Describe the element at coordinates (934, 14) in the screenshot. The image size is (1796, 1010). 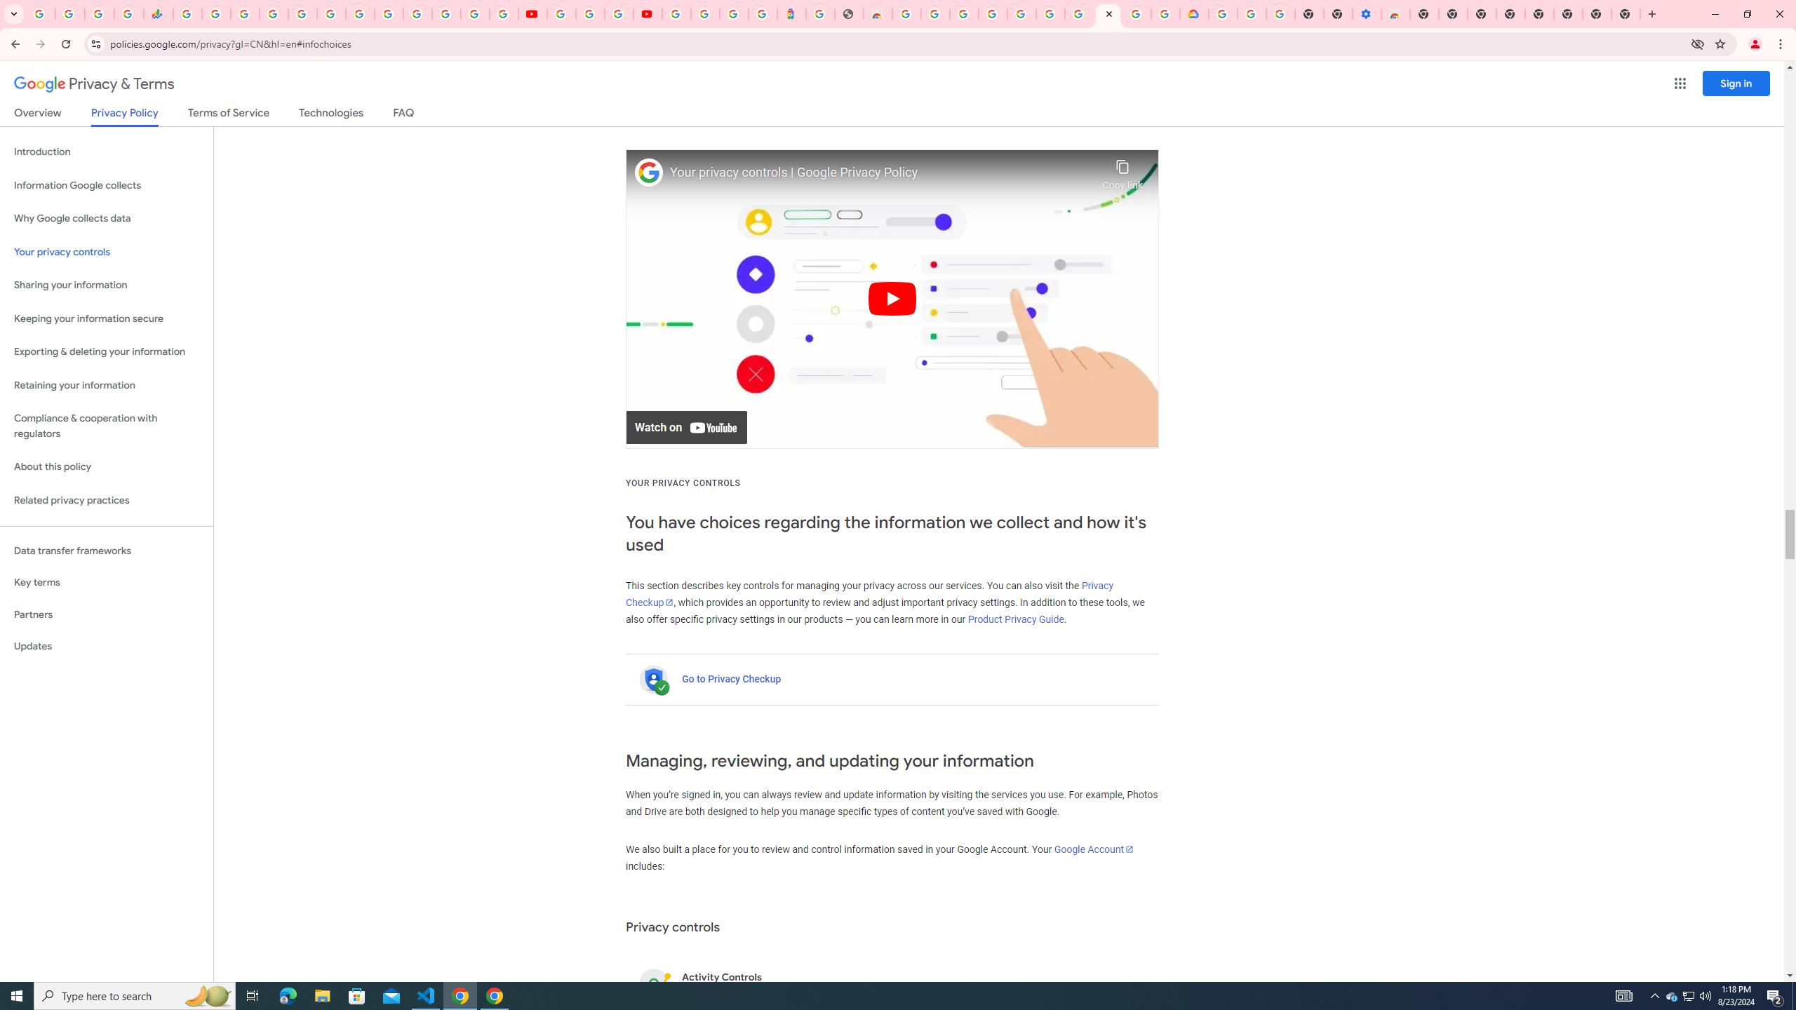
I see `Create your Google Account` at that location.